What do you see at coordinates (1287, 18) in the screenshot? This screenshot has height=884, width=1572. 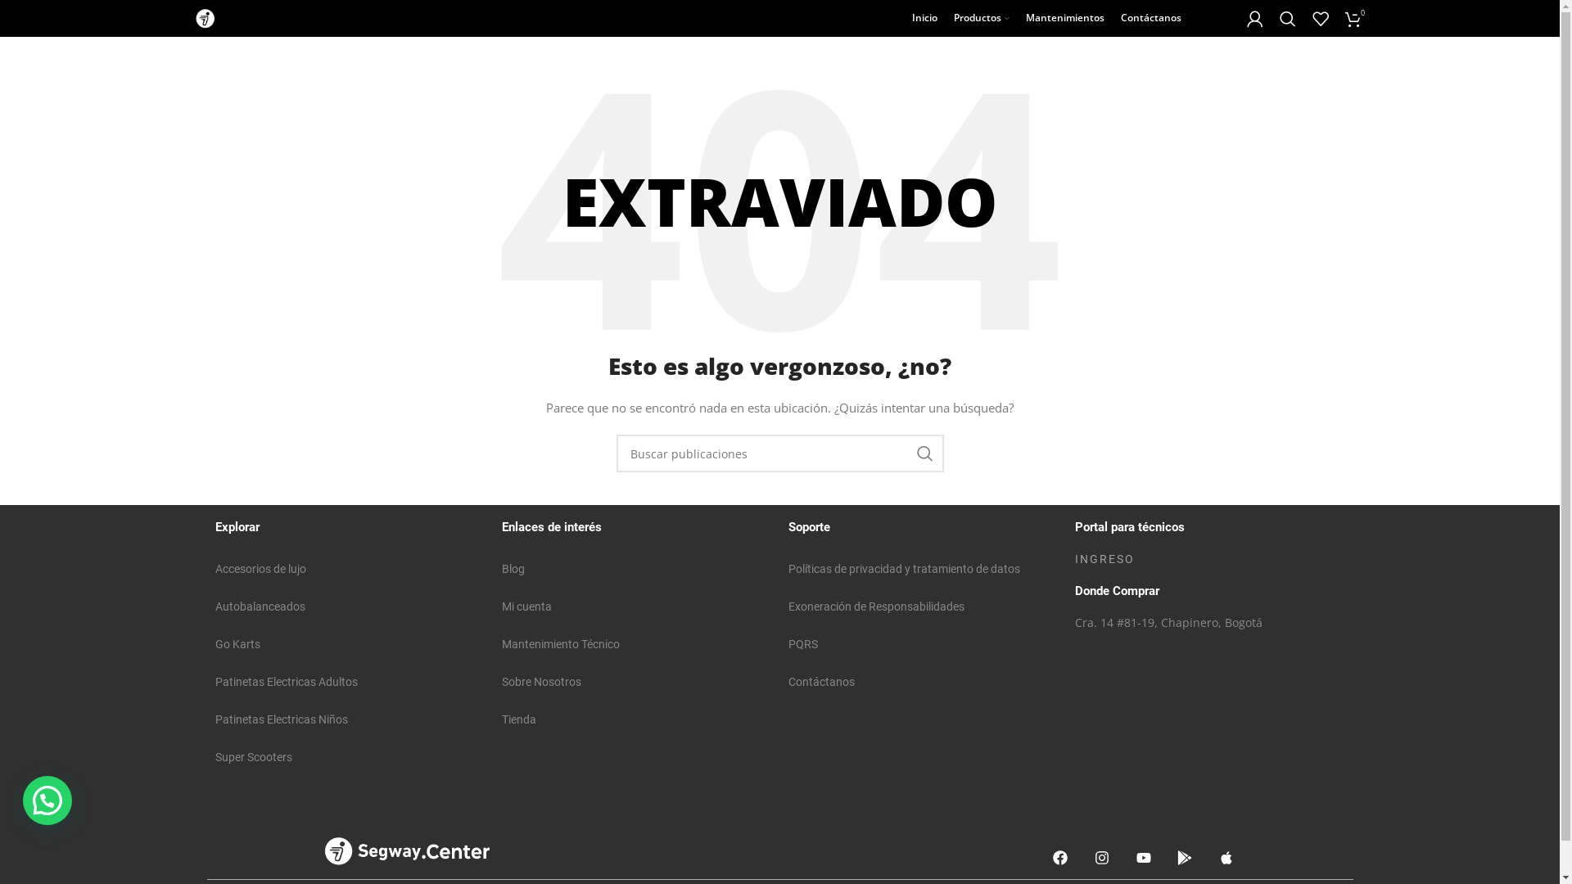 I see `Buscar` at bounding box center [1287, 18].